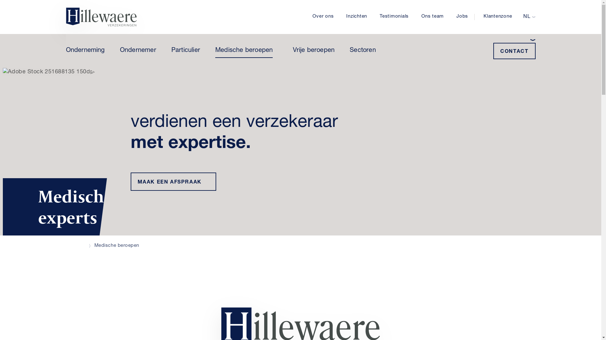 The height and width of the screenshot is (340, 606). Describe the element at coordinates (117, 246) in the screenshot. I see `Medische beroepen` at that location.